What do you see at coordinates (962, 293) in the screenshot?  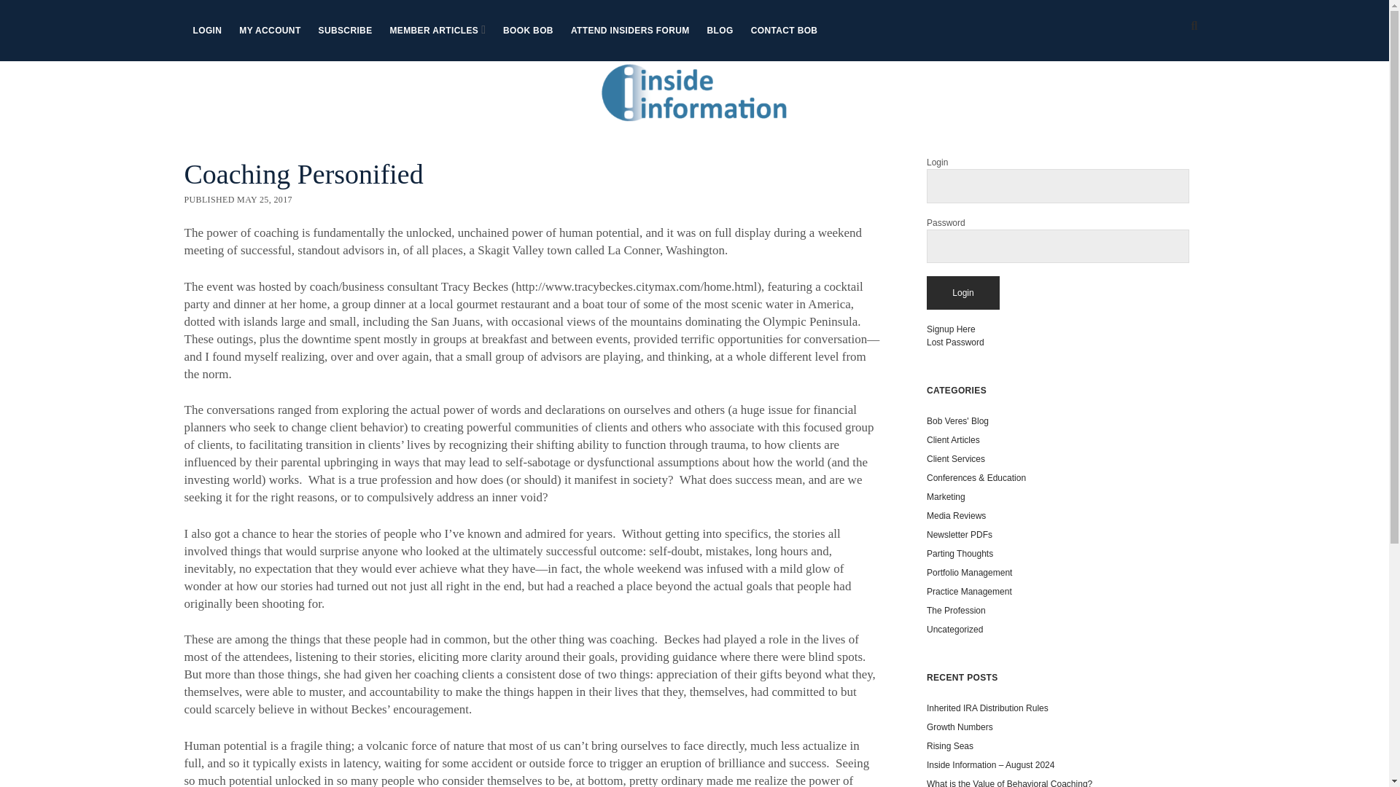 I see `Login` at bounding box center [962, 293].